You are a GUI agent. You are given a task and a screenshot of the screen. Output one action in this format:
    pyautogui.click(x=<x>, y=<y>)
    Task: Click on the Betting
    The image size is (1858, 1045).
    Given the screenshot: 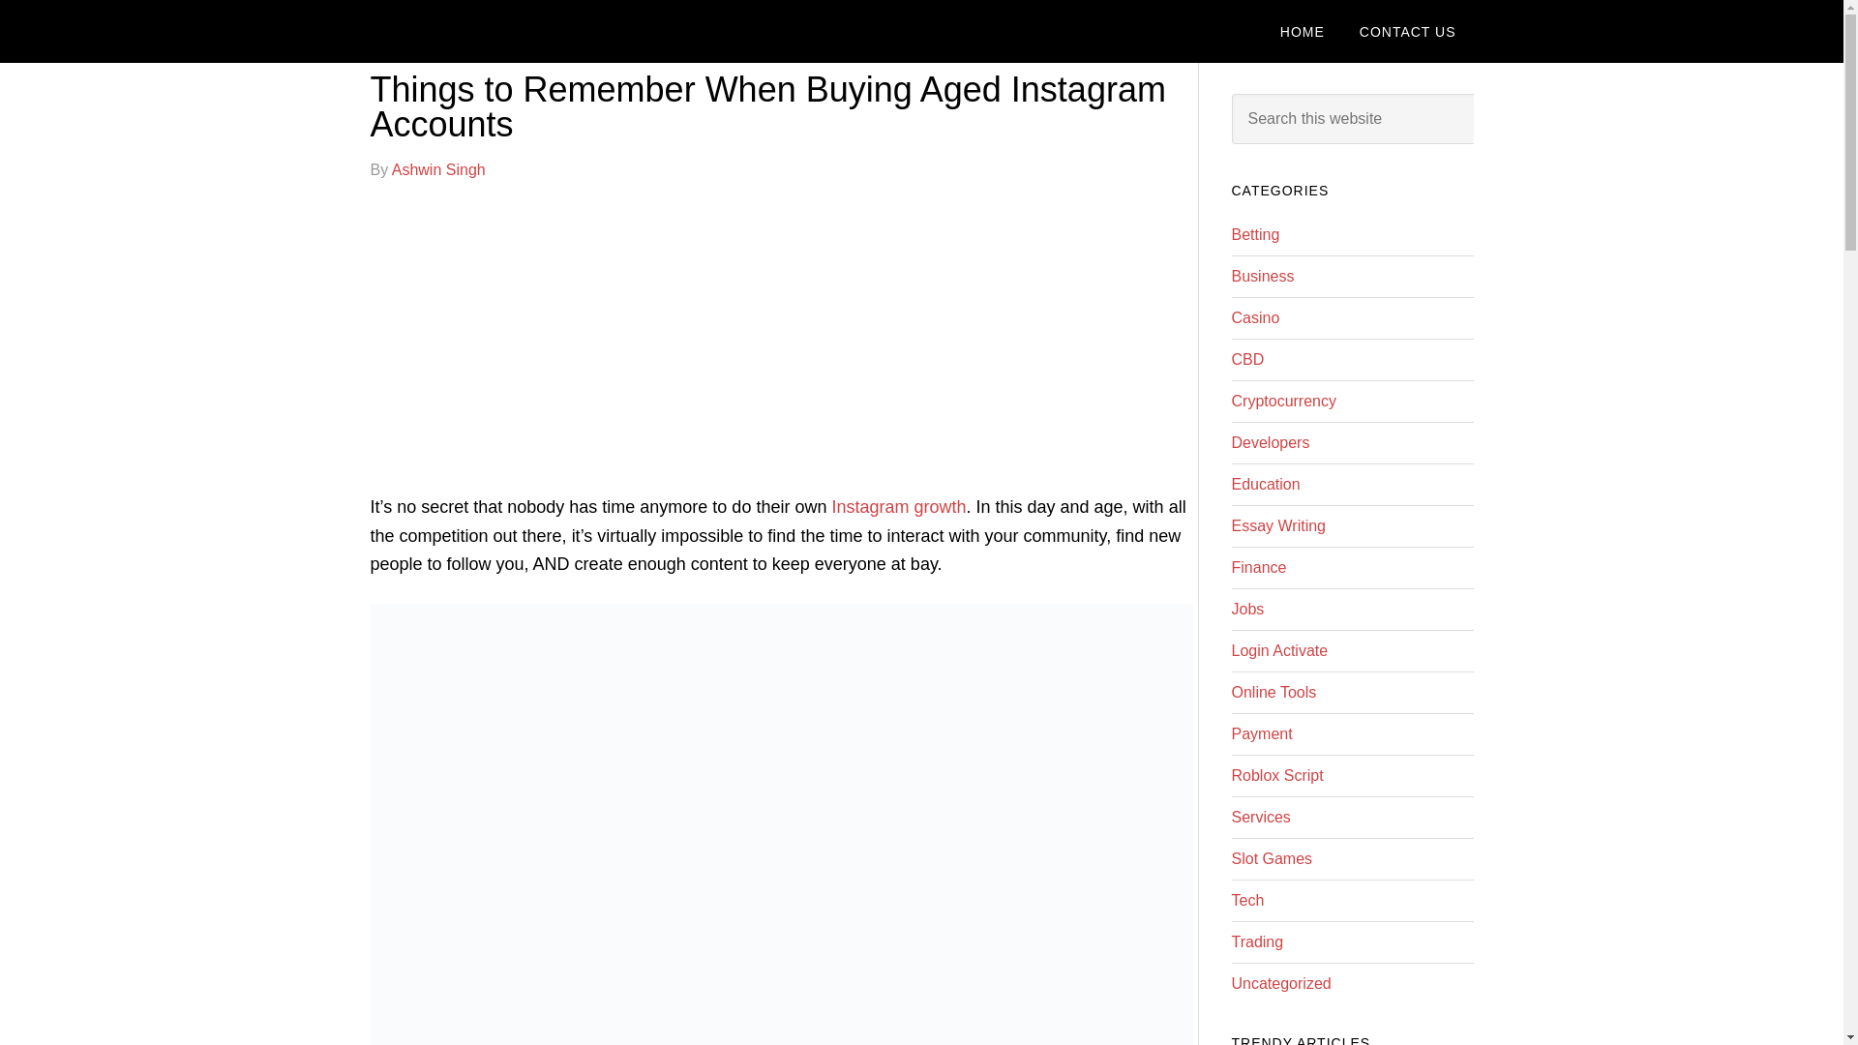 What is the action you would take?
    pyautogui.click(x=1254, y=234)
    